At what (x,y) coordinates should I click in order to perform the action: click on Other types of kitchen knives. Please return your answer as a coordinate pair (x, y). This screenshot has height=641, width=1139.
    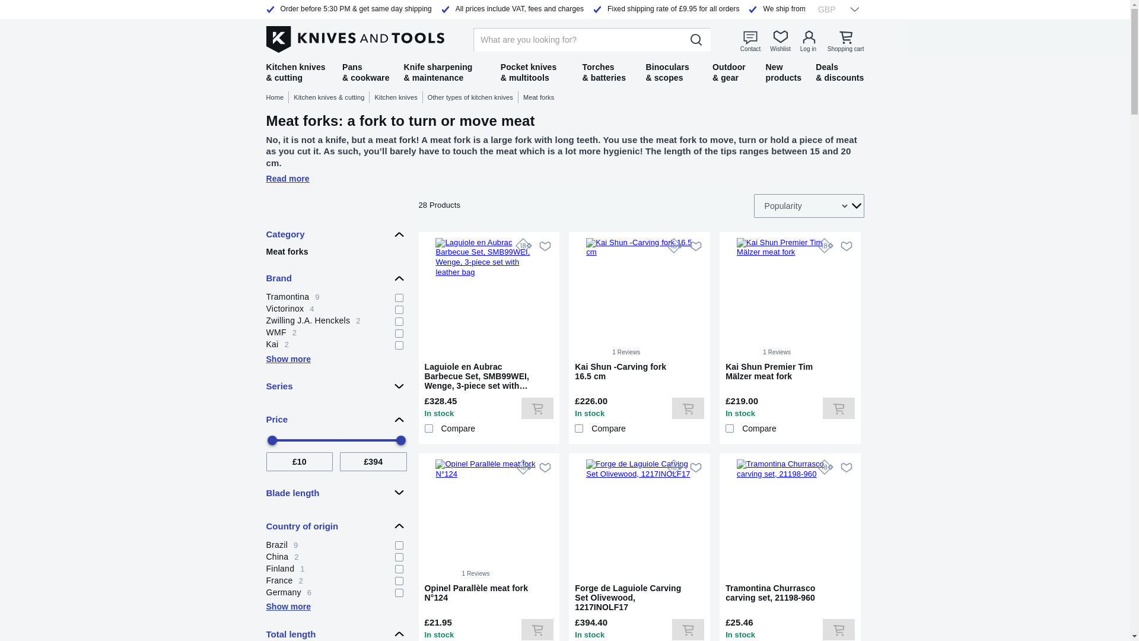
    Looking at the image, I should click on (336, 252).